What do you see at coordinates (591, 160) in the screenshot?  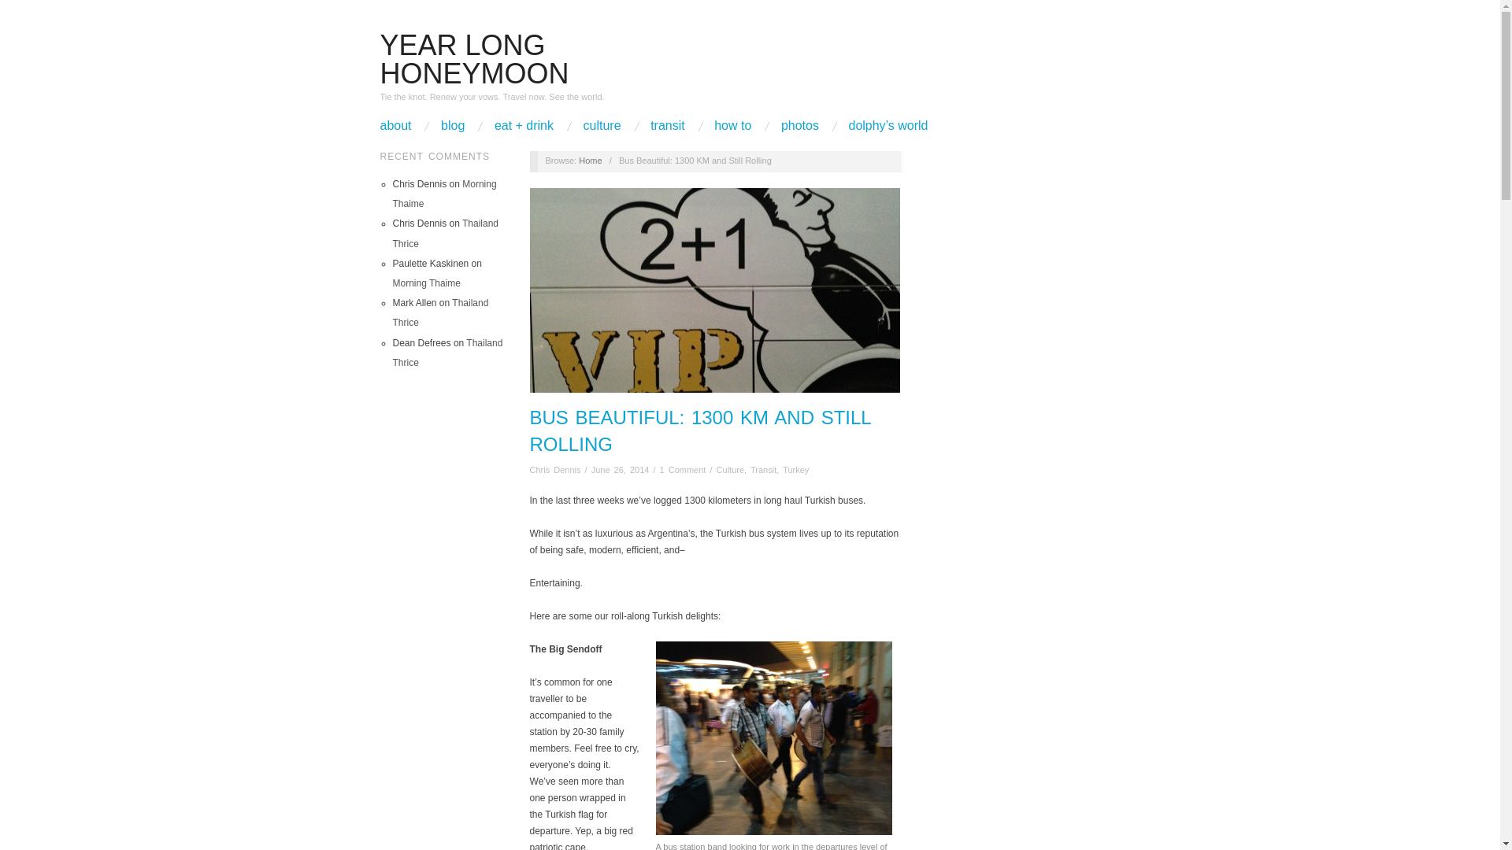 I see `Year Long Honeymoon` at bounding box center [591, 160].